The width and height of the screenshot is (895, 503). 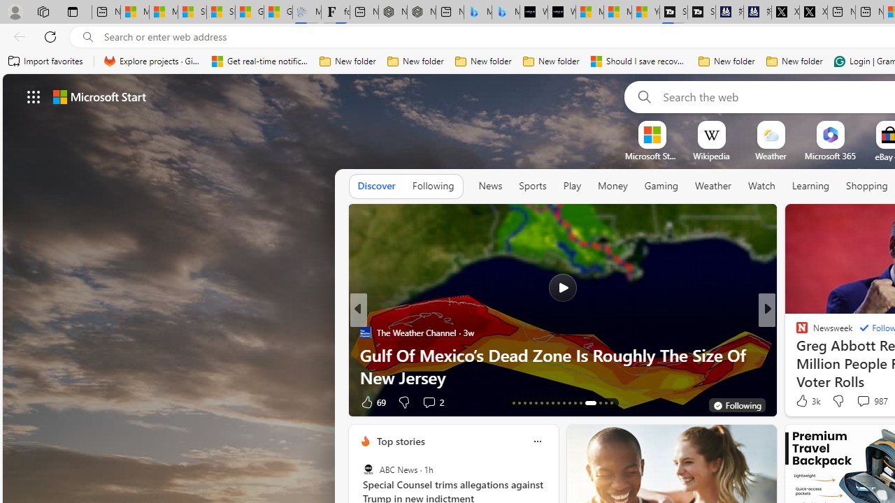 I want to click on ABC News, so click(x=368, y=469).